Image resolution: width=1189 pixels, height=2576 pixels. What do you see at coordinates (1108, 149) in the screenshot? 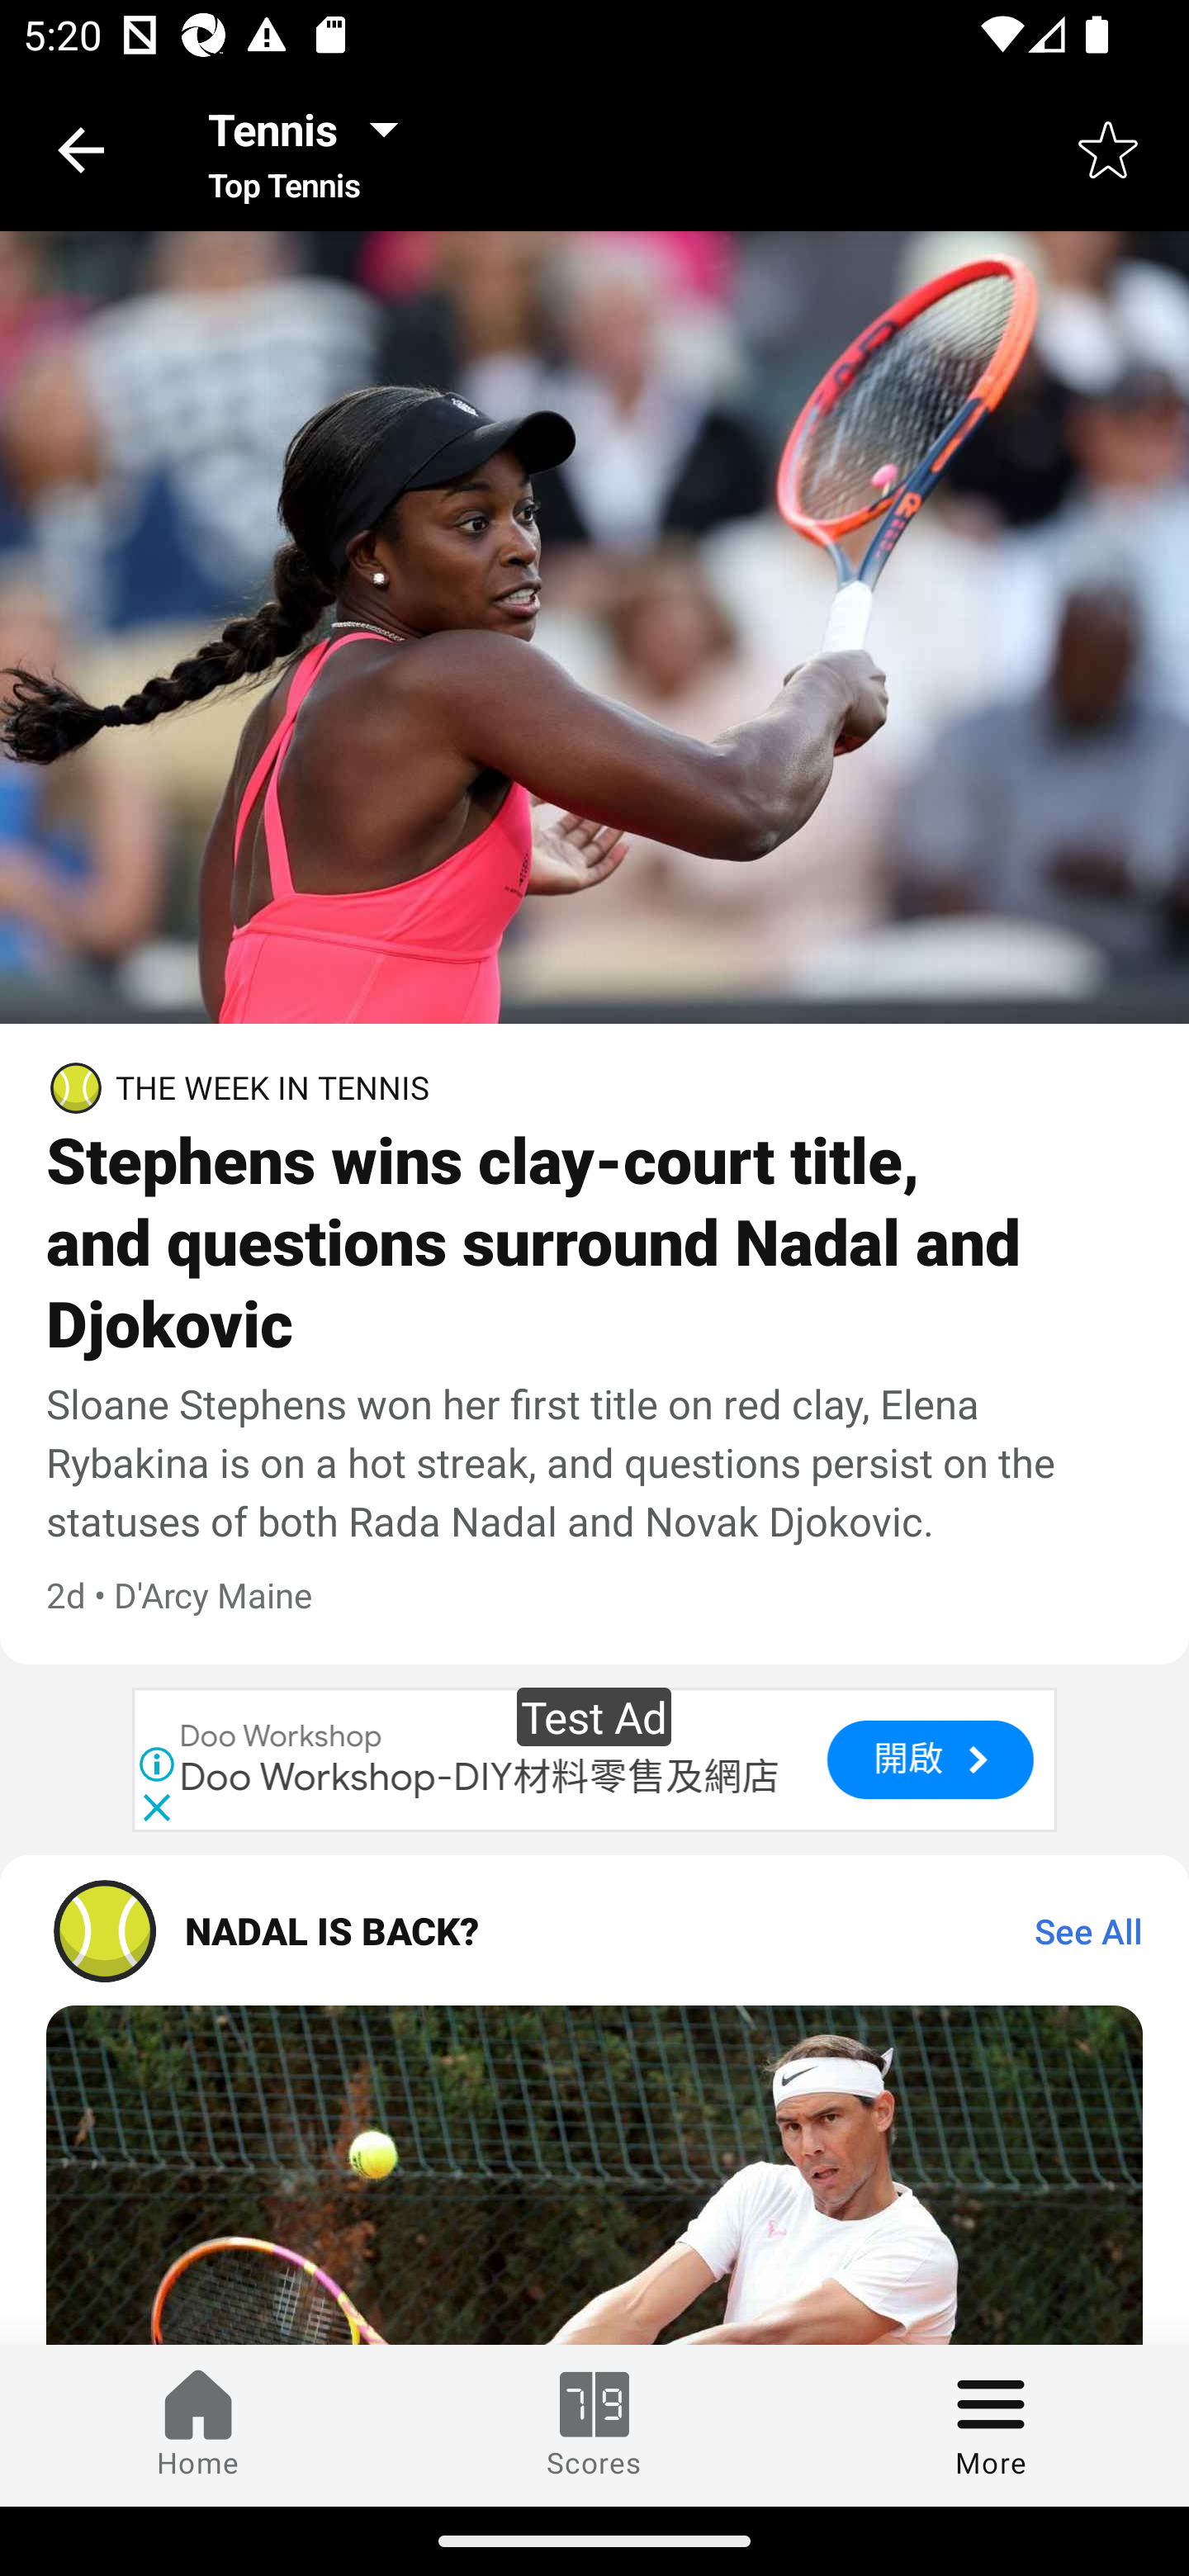
I see `Favorite toggle` at bounding box center [1108, 149].